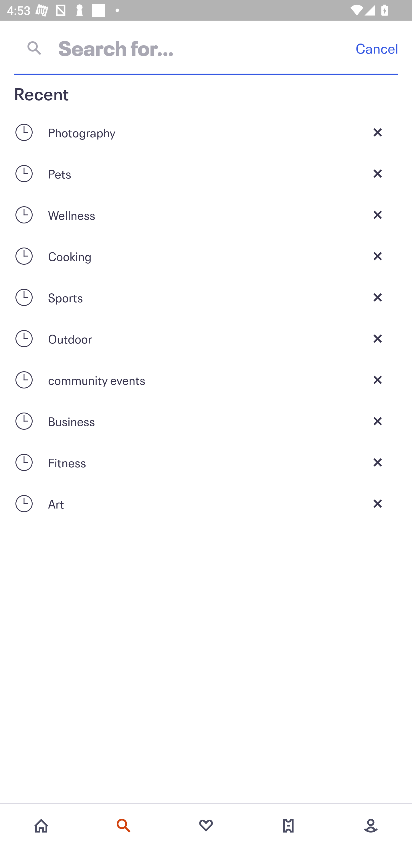  I want to click on Business Close current screen, so click(206, 421).